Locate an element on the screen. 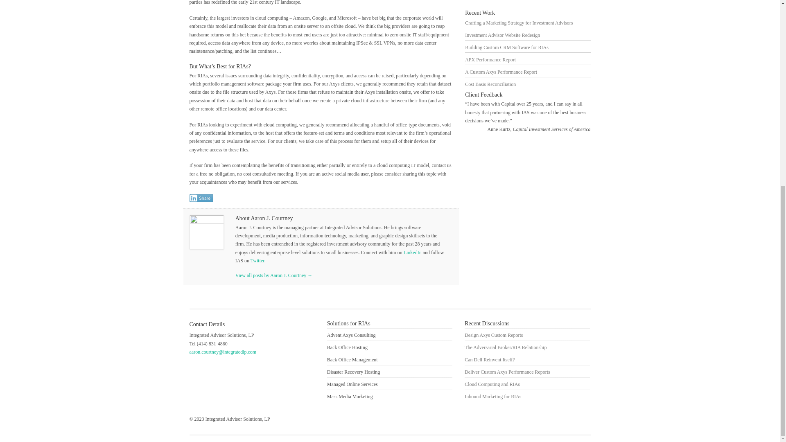  Twitter is located at coordinates (256, 260).